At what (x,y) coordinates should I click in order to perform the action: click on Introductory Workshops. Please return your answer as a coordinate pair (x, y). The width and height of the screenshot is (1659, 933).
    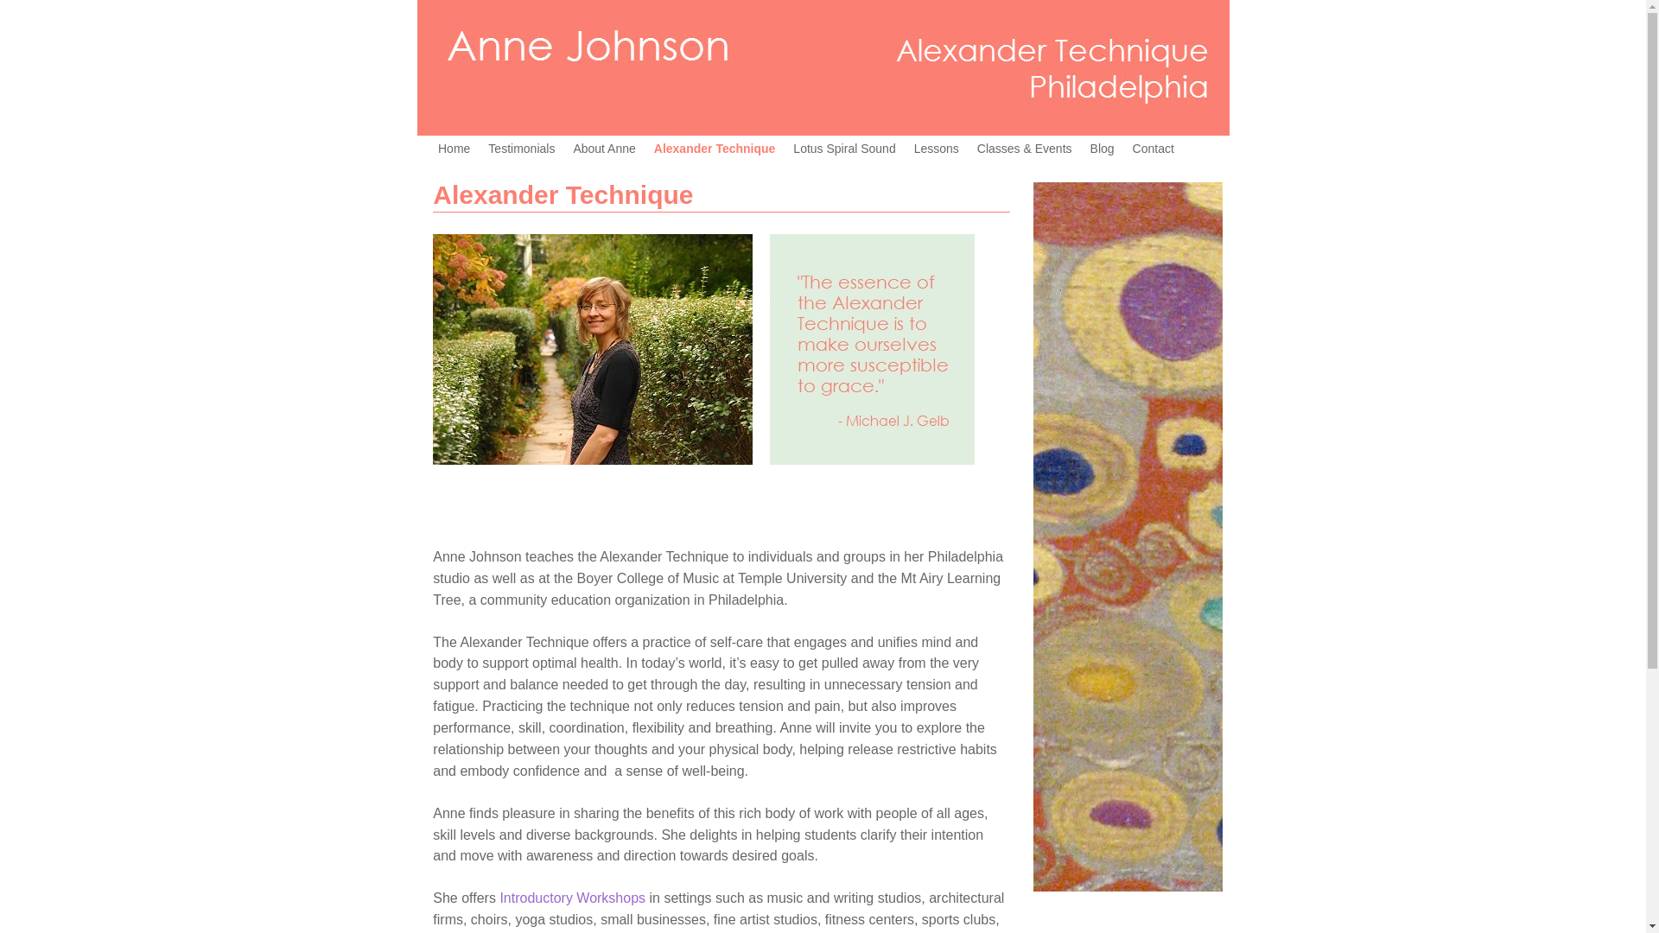
    Looking at the image, I should click on (572, 898).